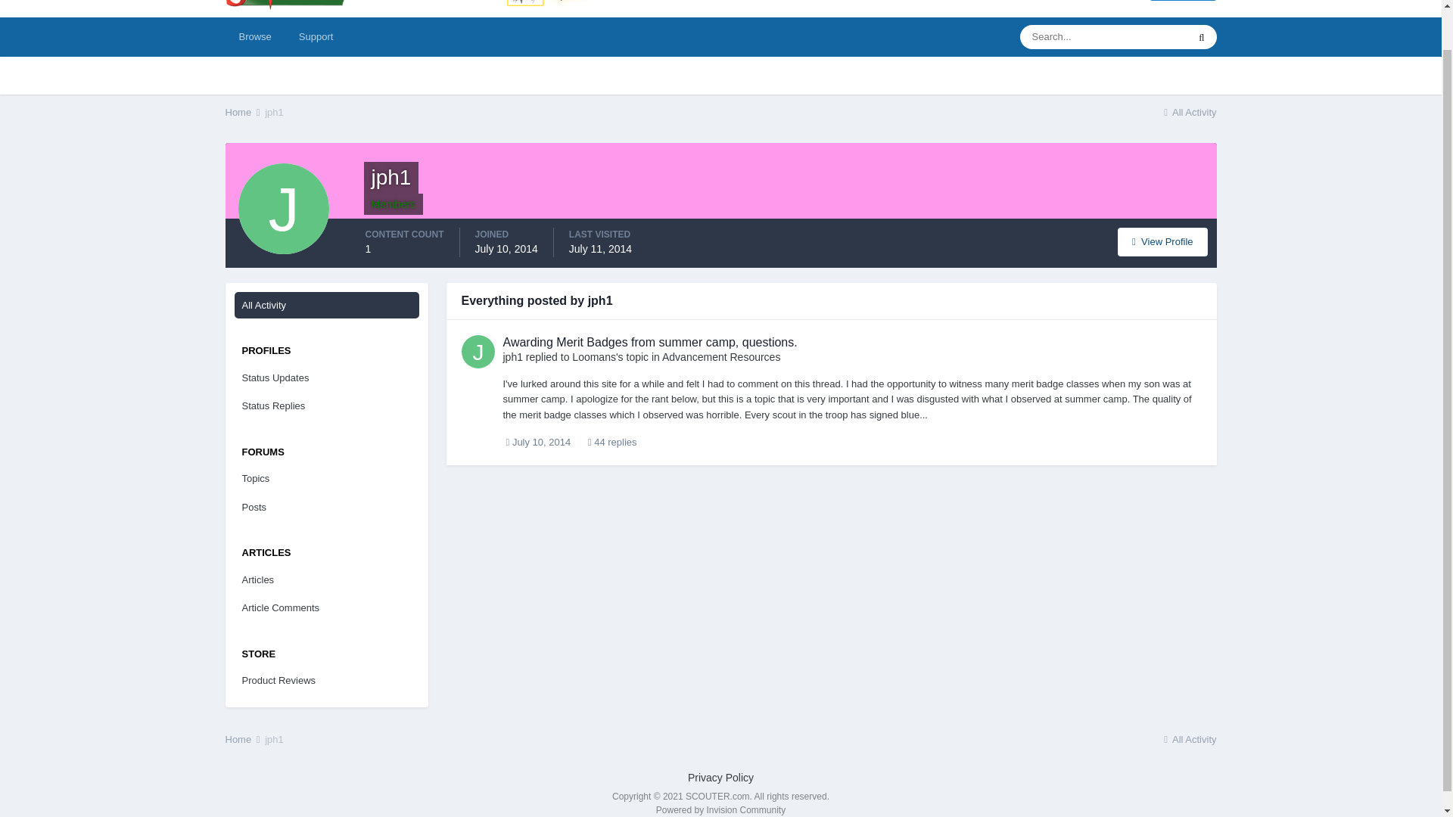 The image size is (1453, 817). What do you see at coordinates (327, 580) in the screenshot?
I see `Articles` at bounding box center [327, 580].